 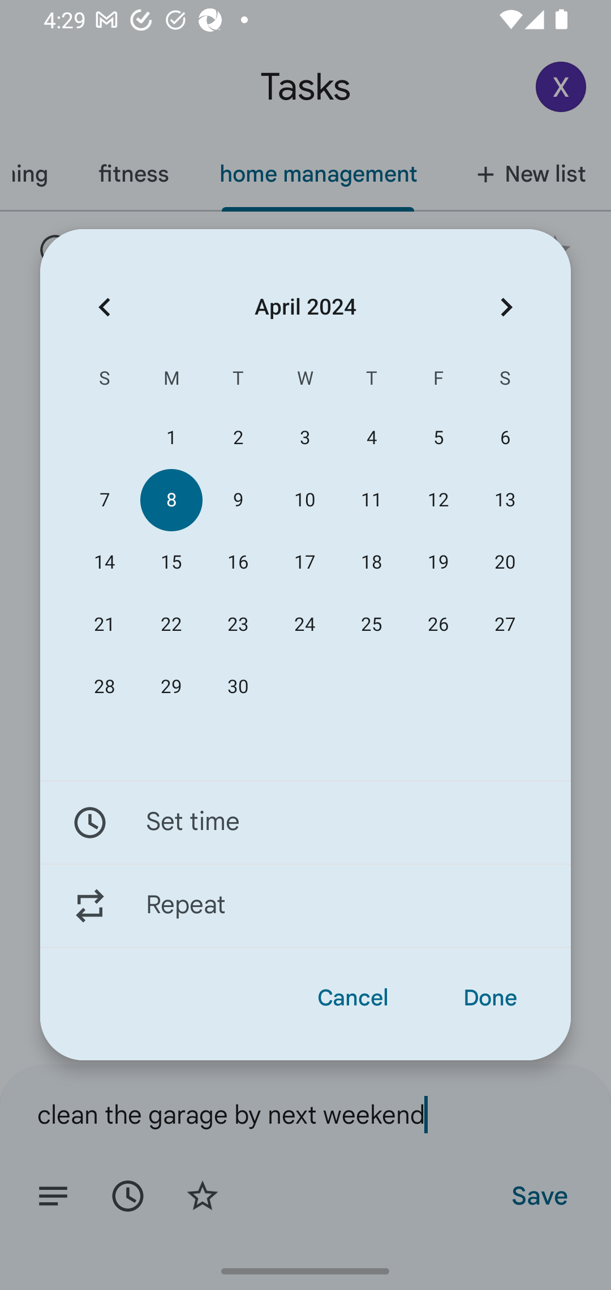 I want to click on 2 02 April 2024, so click(x=238, y=438).